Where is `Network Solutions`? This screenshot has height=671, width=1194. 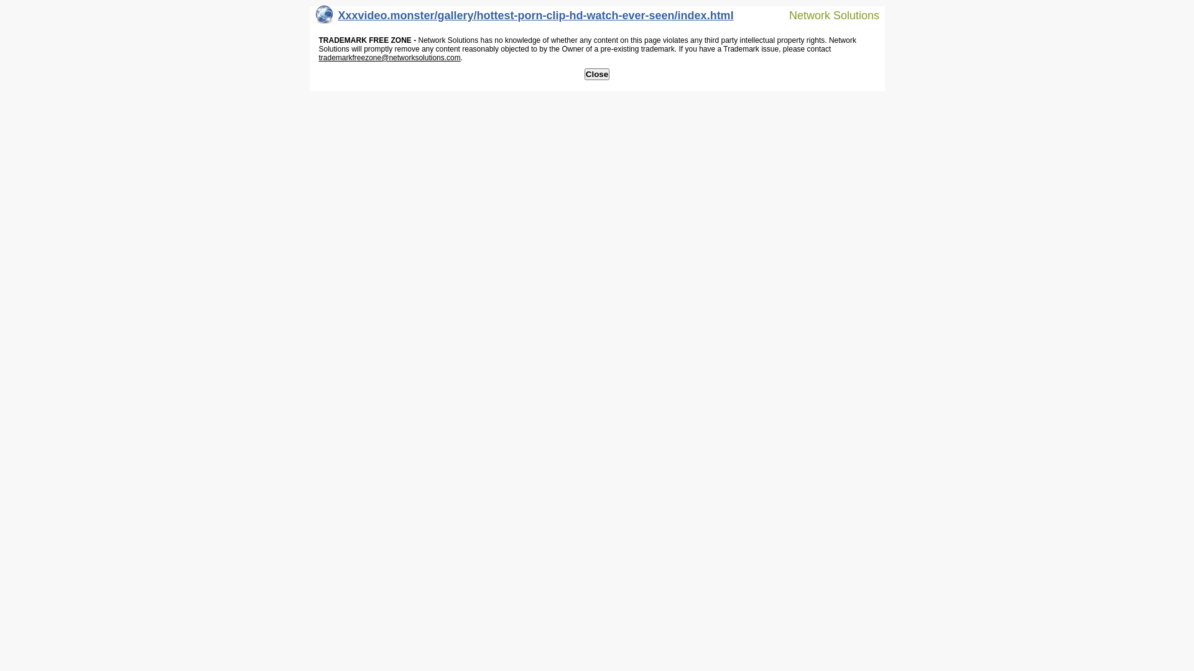
Network Solutions is located at coordinates (826, 15).